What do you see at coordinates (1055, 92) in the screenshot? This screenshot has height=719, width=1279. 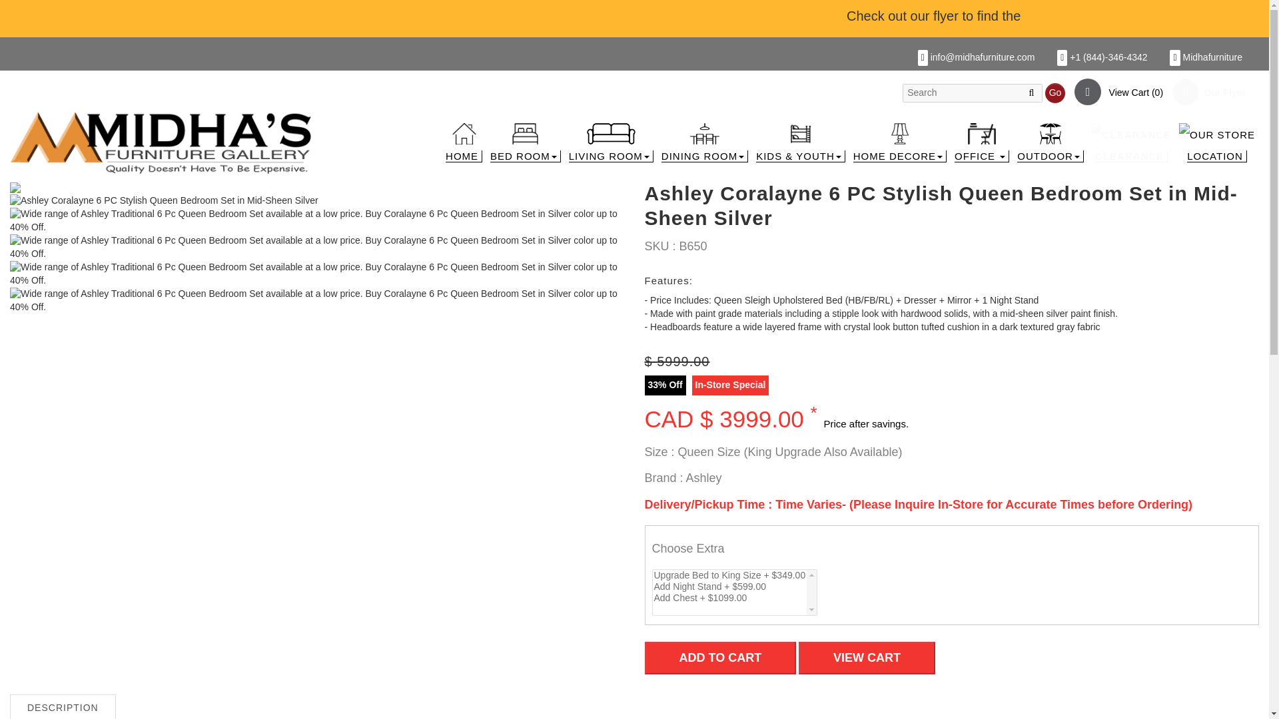 I see `Search` at bounding box center [1055, 92].